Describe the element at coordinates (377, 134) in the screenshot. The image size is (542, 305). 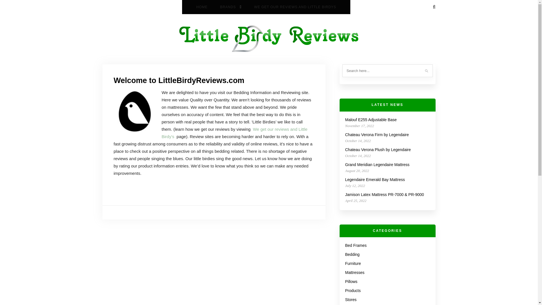
I see `Chateau Verona Firm by Legendaire` at that location.